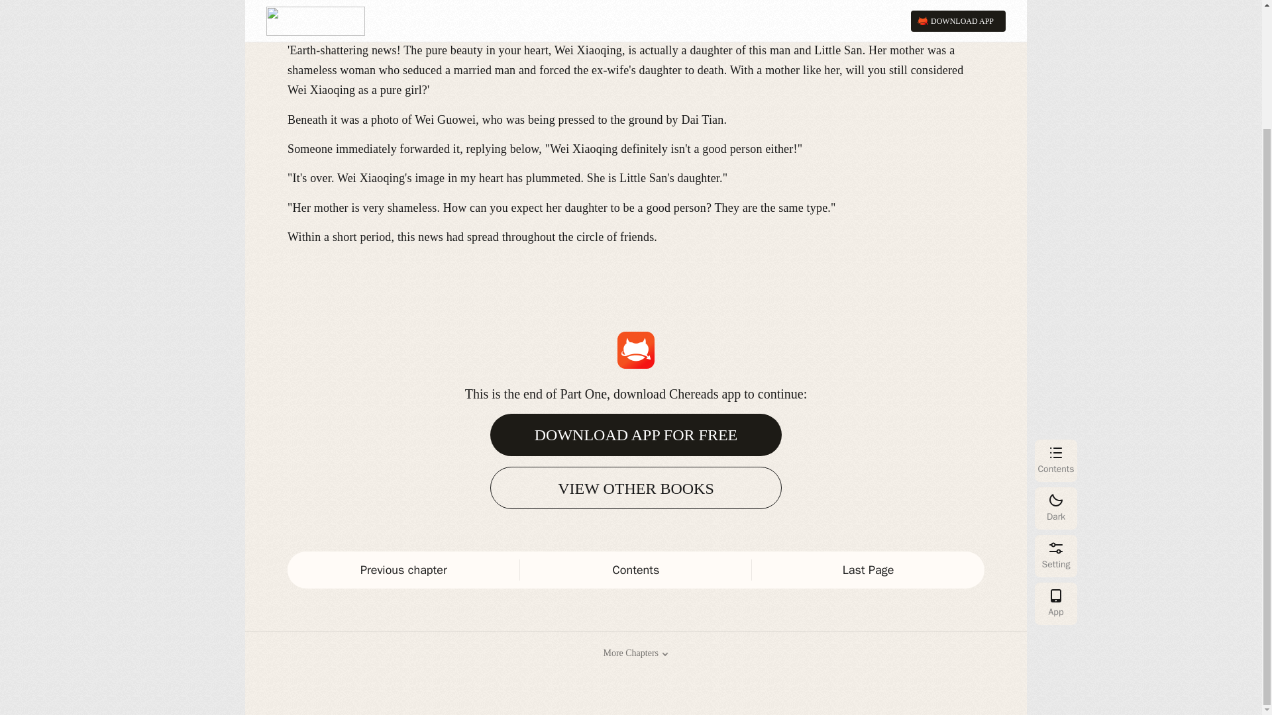 Image resolution: width=1272 pixels, height=715 pixels. What do you see at coordinates (1056, 360) in the screenshot?
I see `Dark` at bounding box center [1056, 360].